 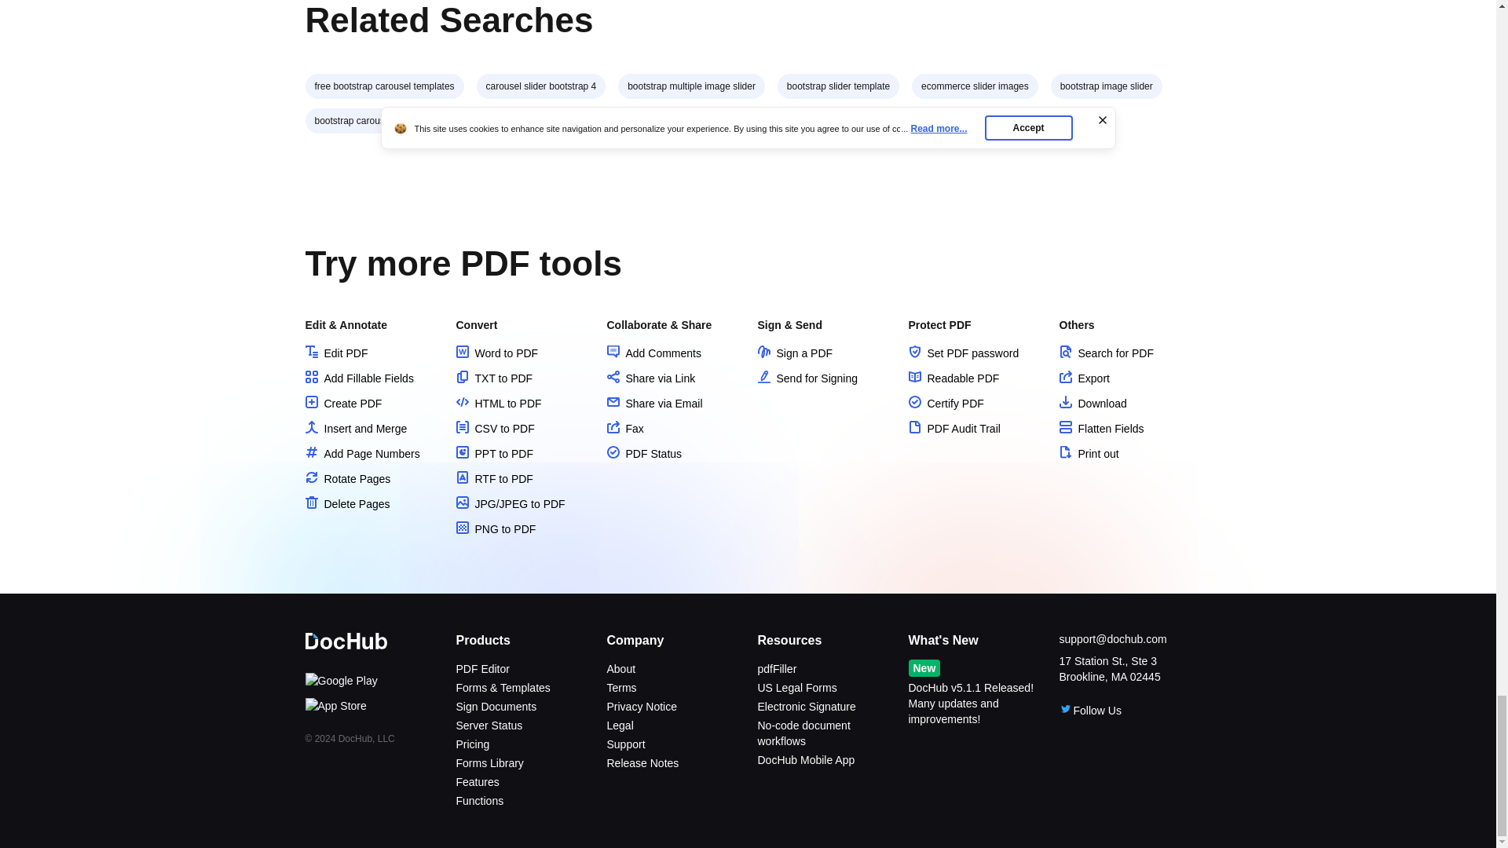 What do you see at coordinates (361, 454) in the screenshot?
I see `Add Page Numbers` at bounding box center [361, 454].